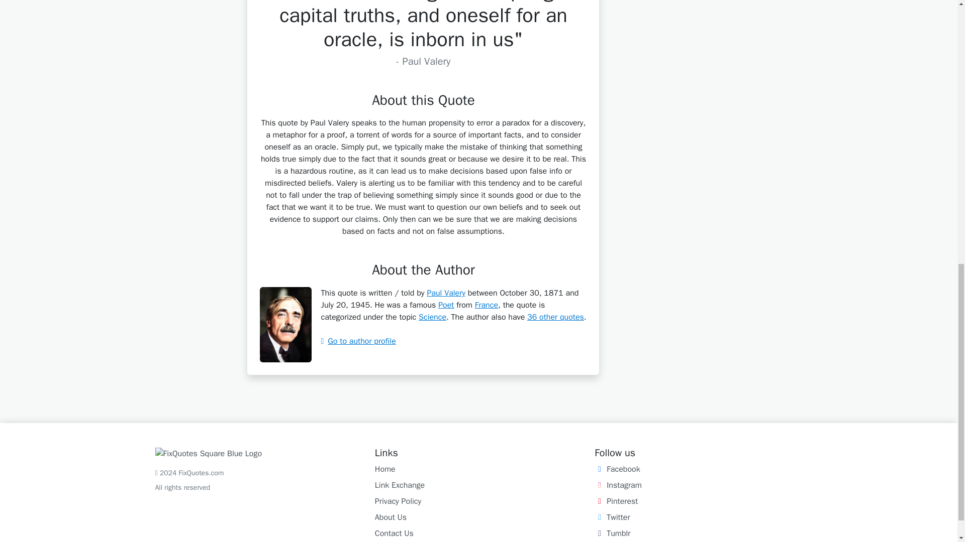 The width and height of the screenshot is (965, 542). What do you see at coordinates (618, 485) in the screenshot?
I see `Instagram` at bounding box center [618, 485].